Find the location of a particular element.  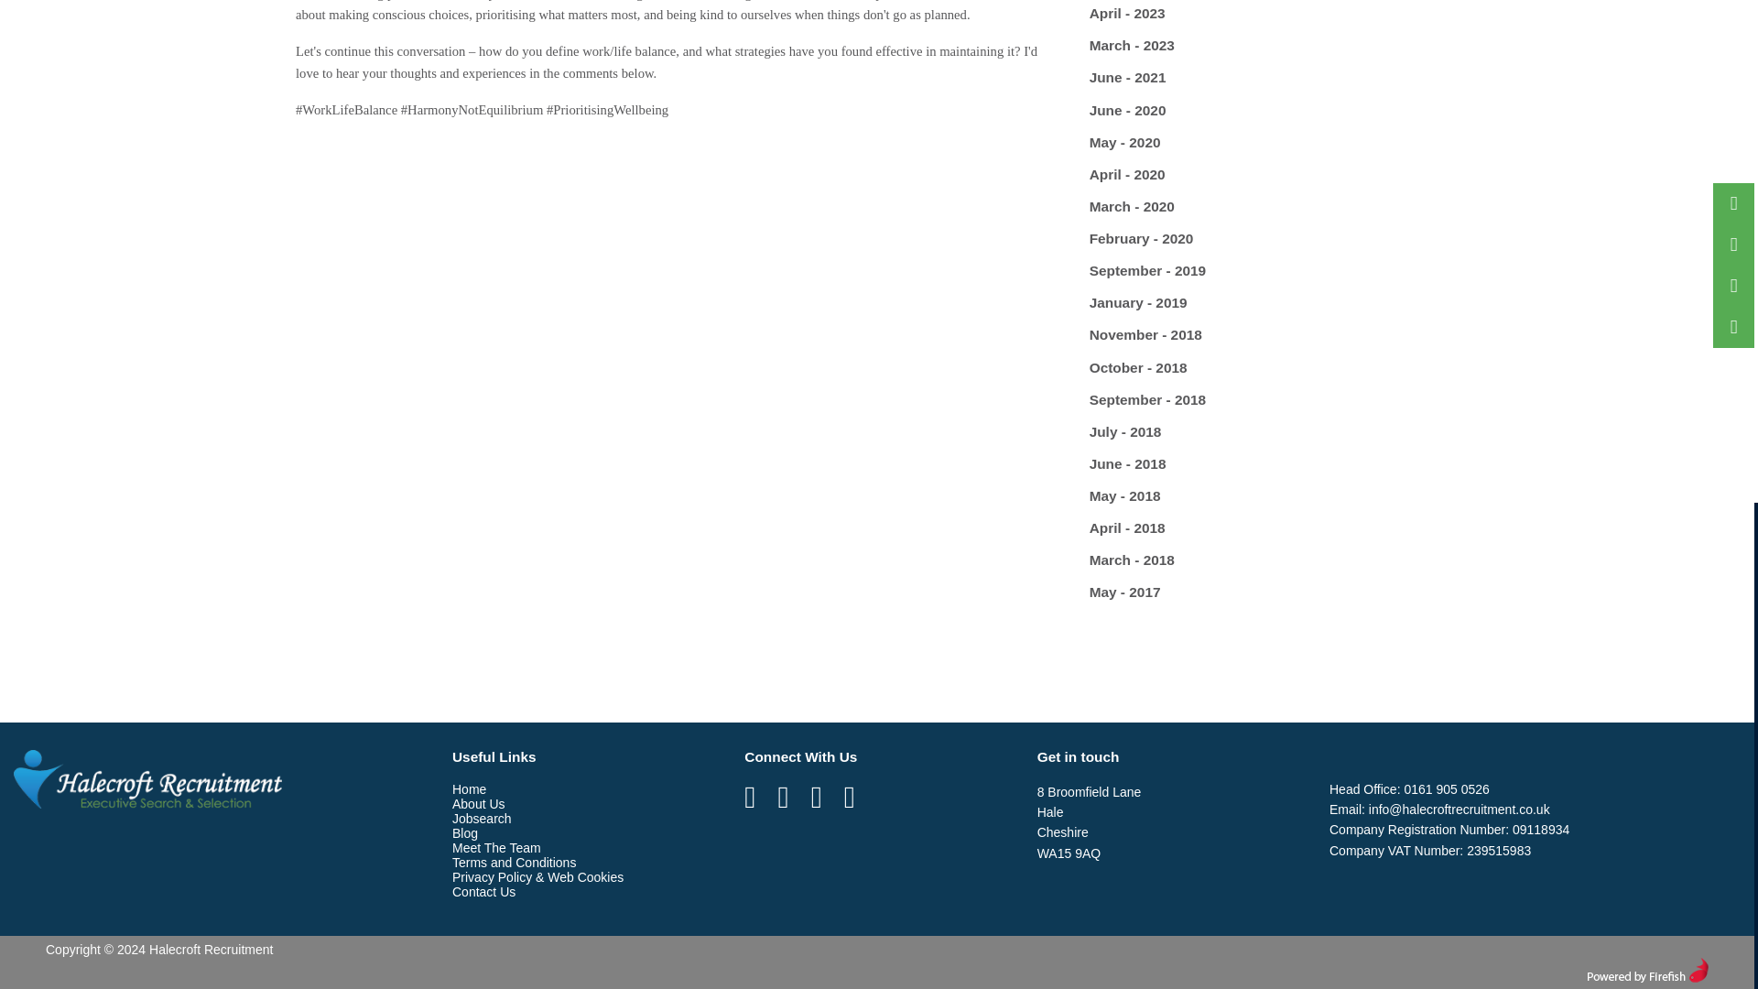

Recruitment Software - Firefish Software is located at coordinates (1648, 967).